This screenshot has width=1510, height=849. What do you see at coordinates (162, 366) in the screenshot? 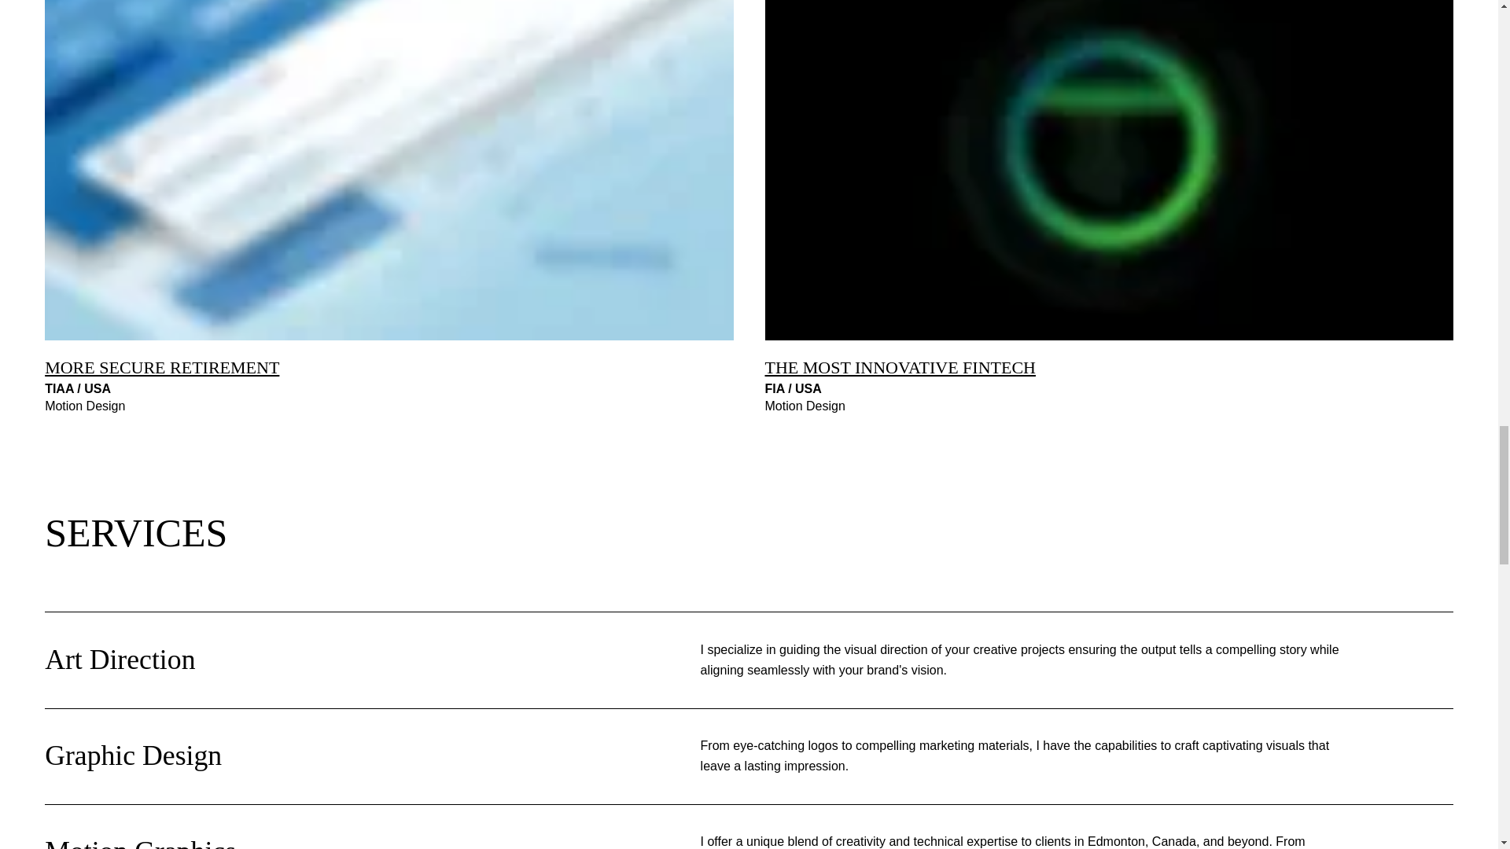
I see `MORE SECURE RETIREMENT` at bounding box center [162, 366].